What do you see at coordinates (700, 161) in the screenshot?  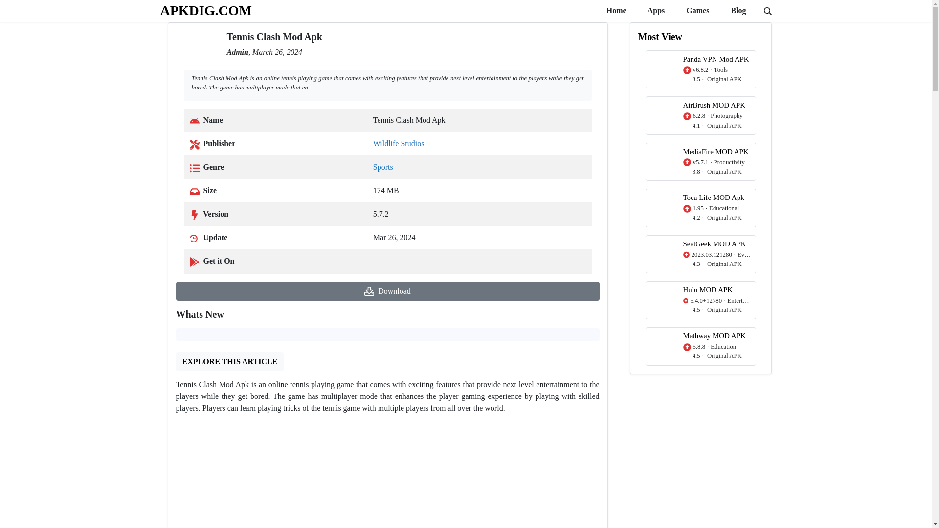 I see `MediaFire MOD APK` at bounding box center [700, 161].